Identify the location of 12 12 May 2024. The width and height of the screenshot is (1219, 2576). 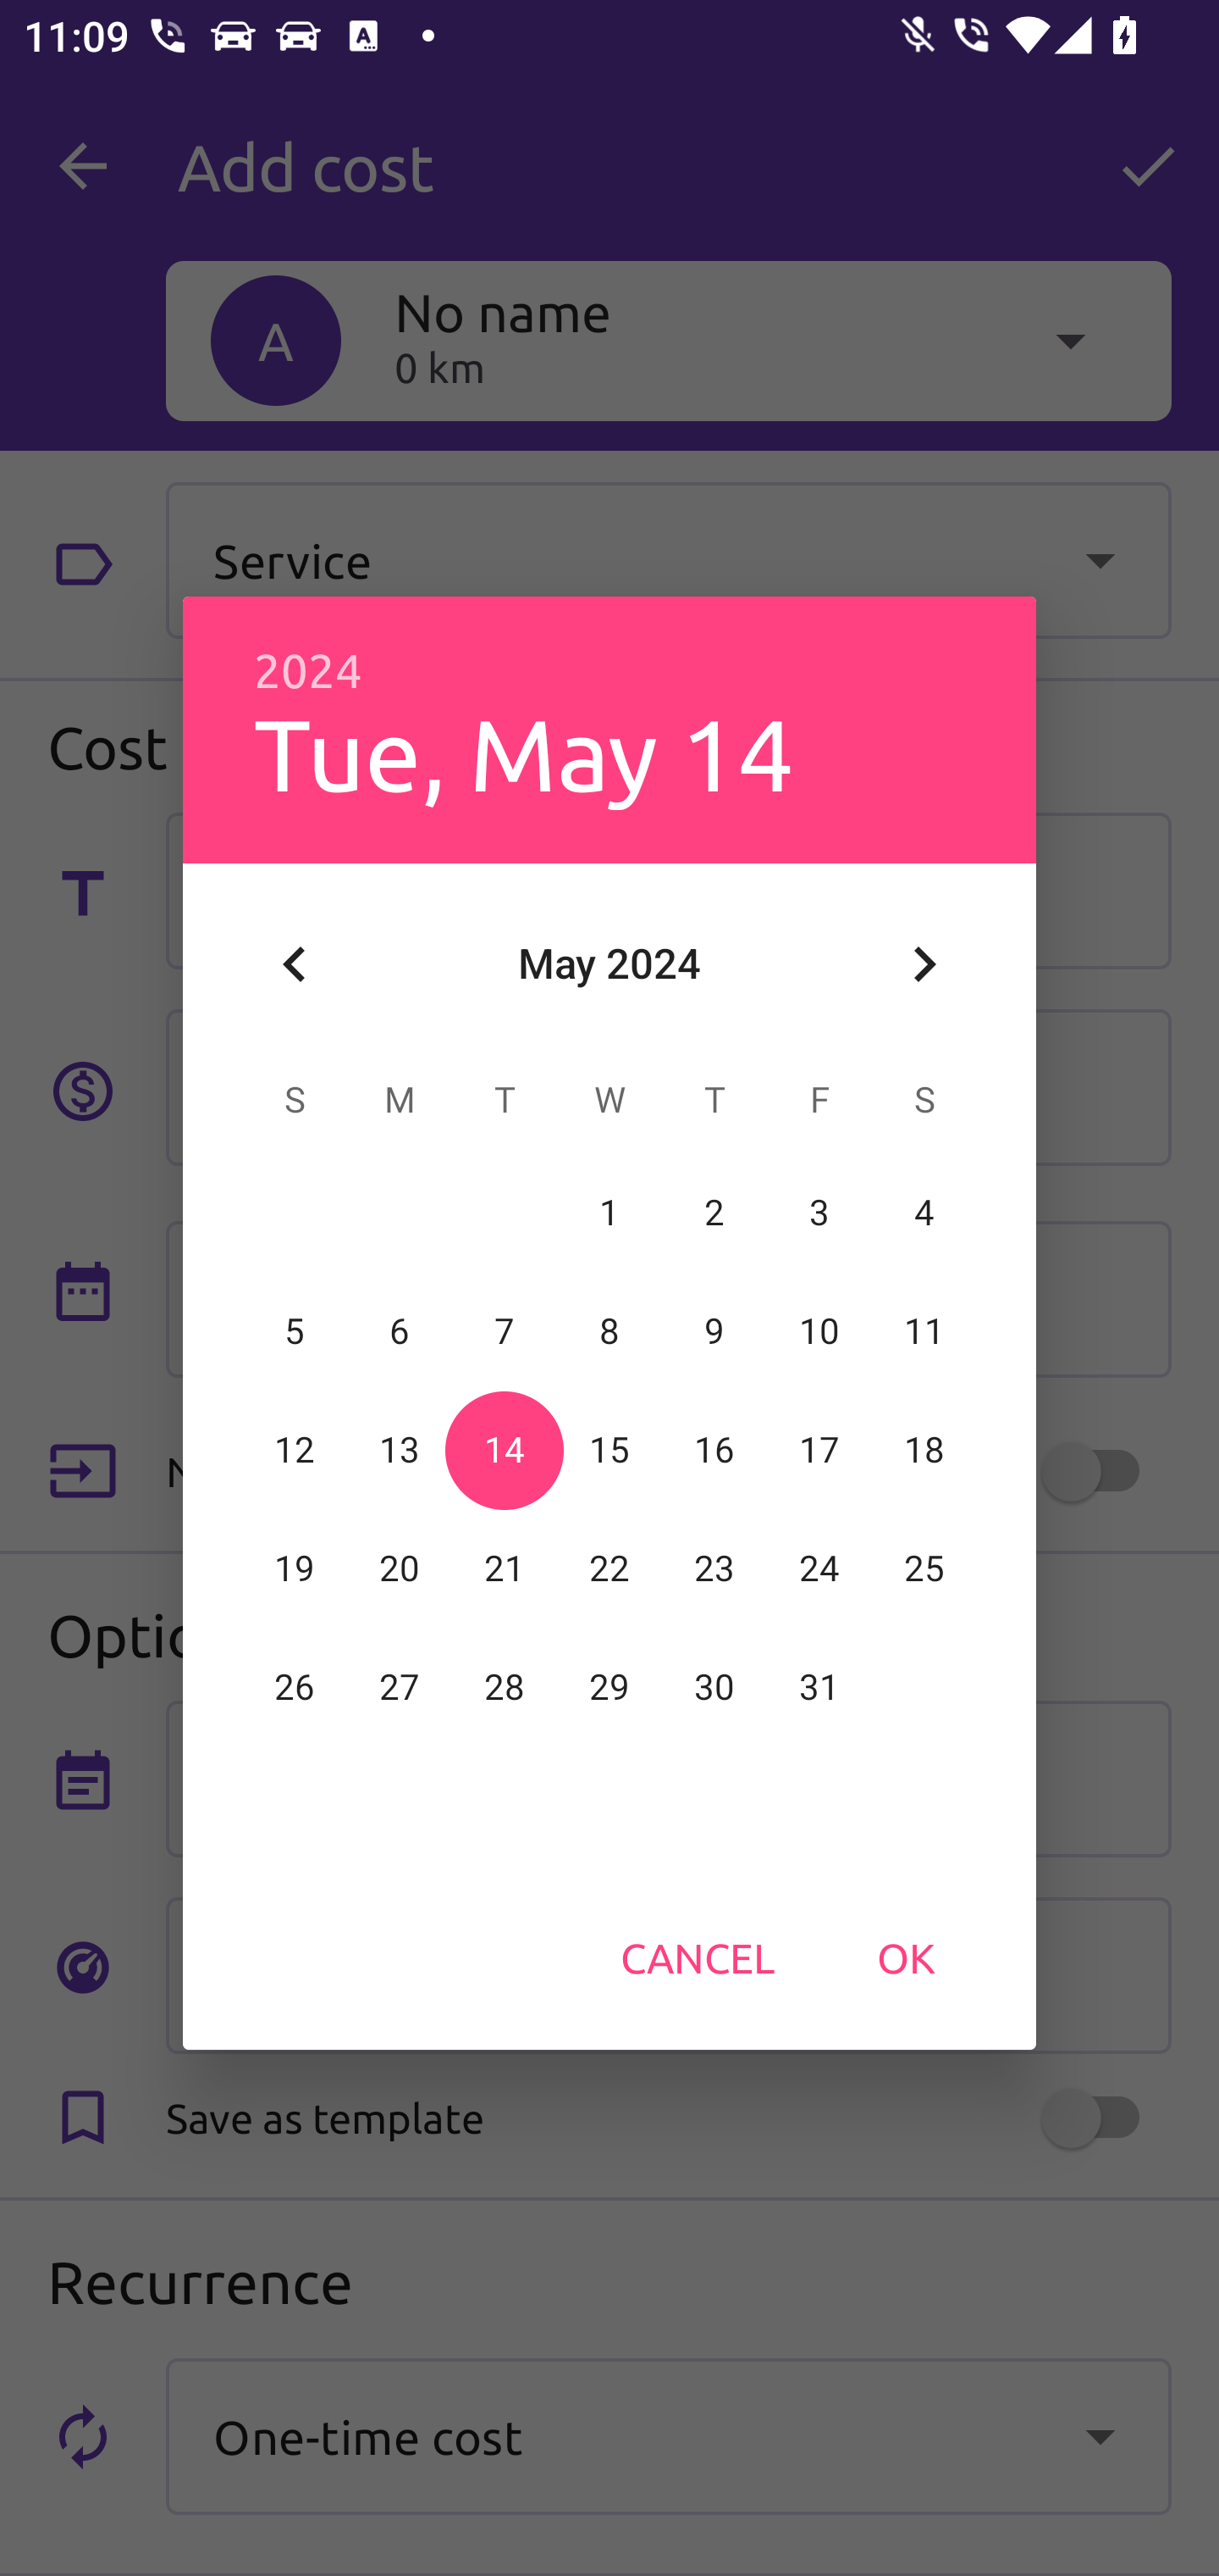
(295, 1450).